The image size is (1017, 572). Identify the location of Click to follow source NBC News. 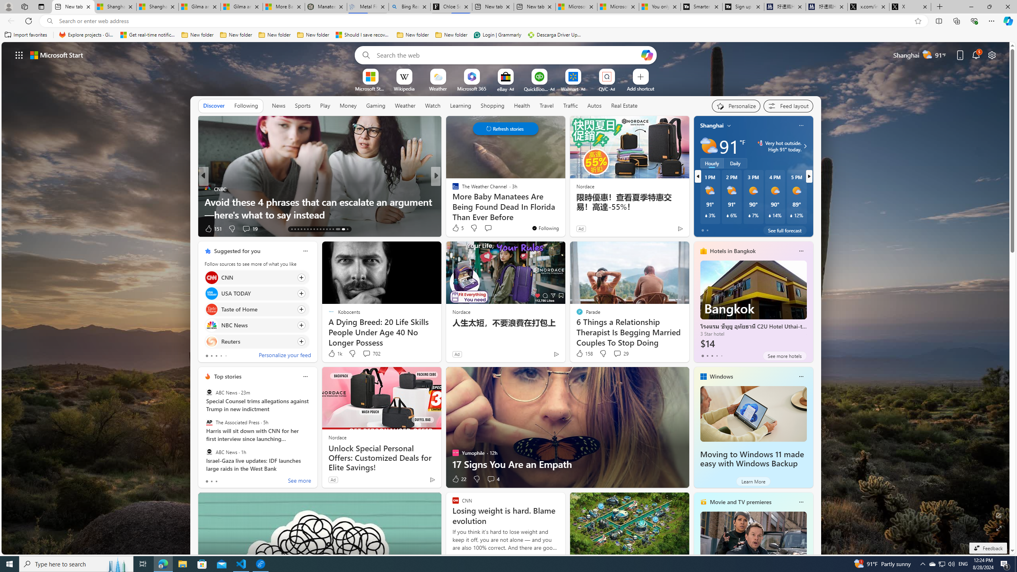
(257, 325).